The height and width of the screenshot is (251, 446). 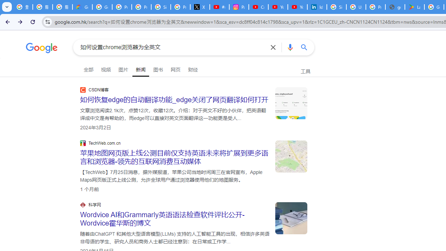 What do you see at coordinates (219, 7) in the screenshot?
I see `#nbabasketballhighlights - YouTube` at bounding box center [219, 7].